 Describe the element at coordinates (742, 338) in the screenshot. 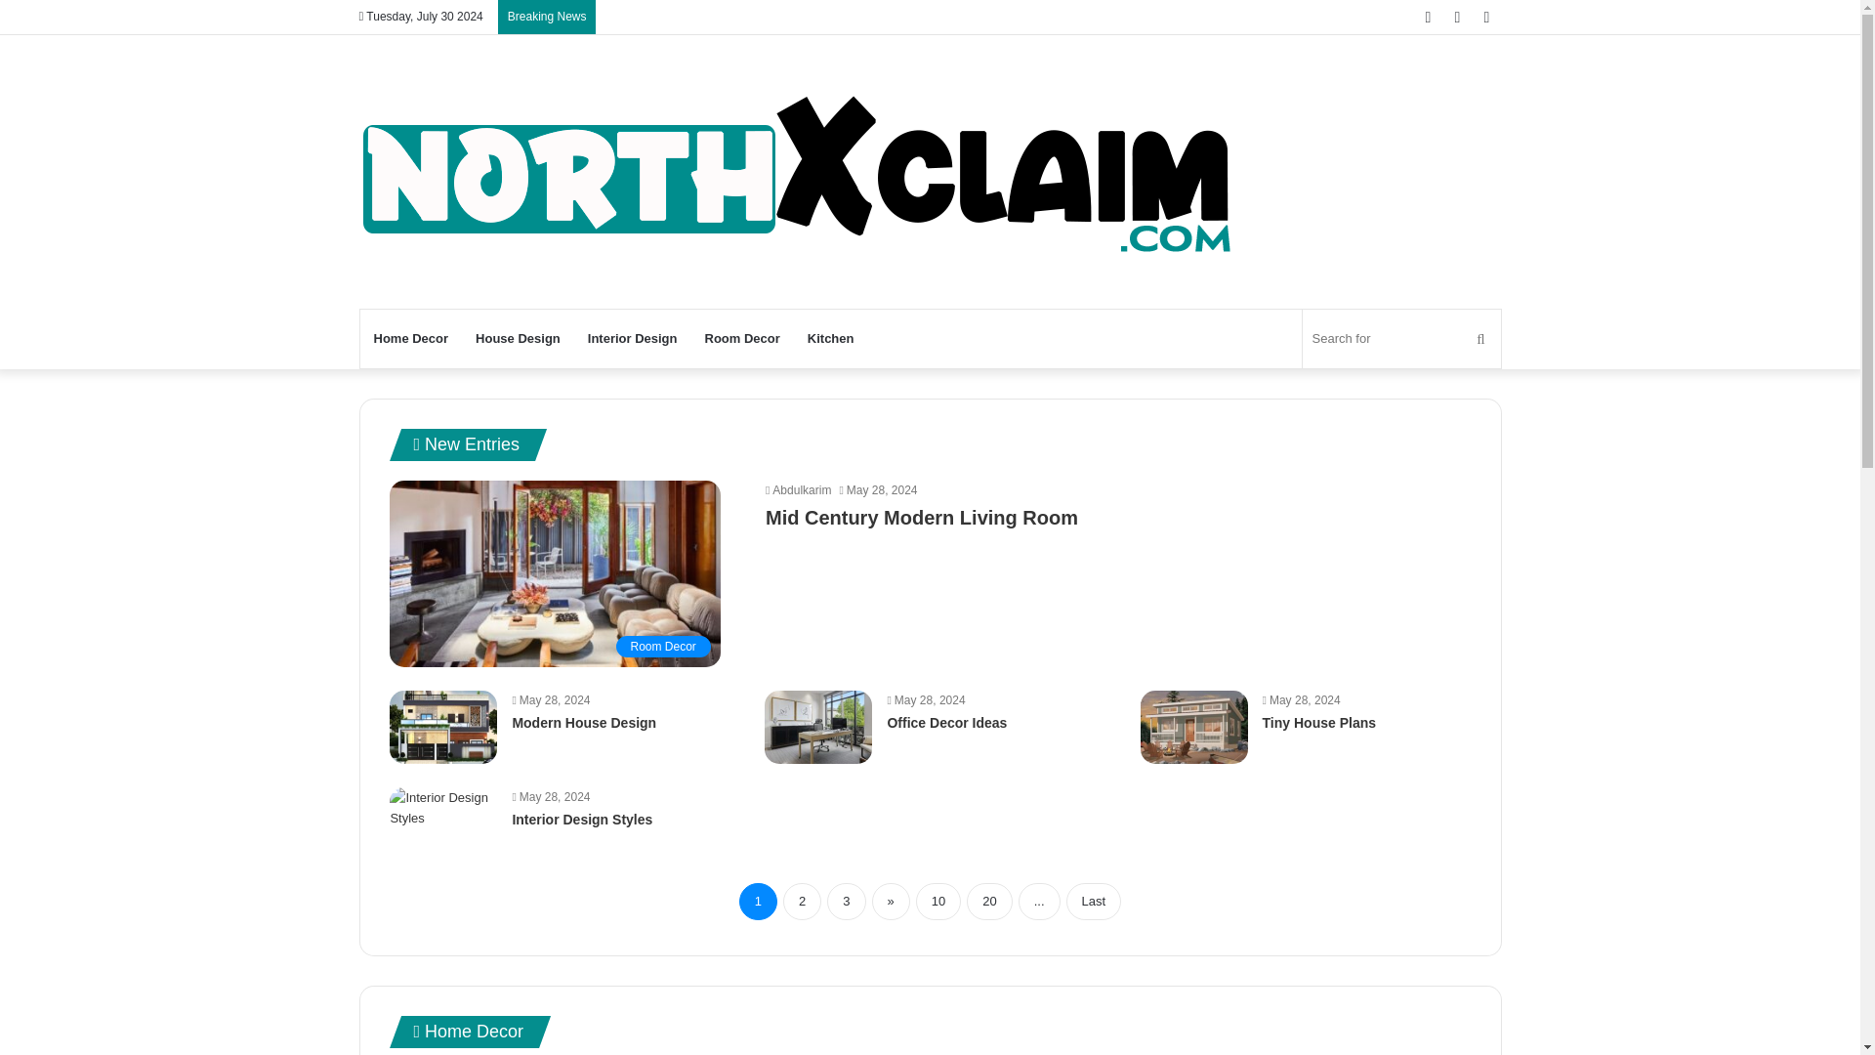

I see `Room Decor` at that location.